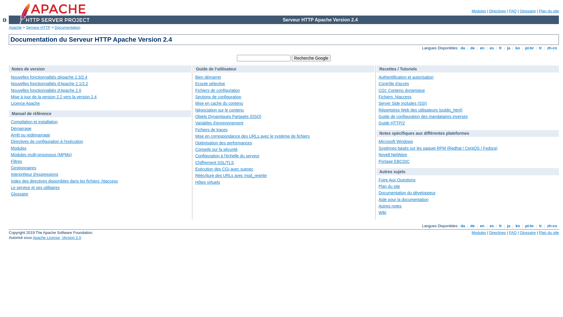  Describe the element at coordinates (513, 11) in the screenshot. I see `FAQ` at that location.